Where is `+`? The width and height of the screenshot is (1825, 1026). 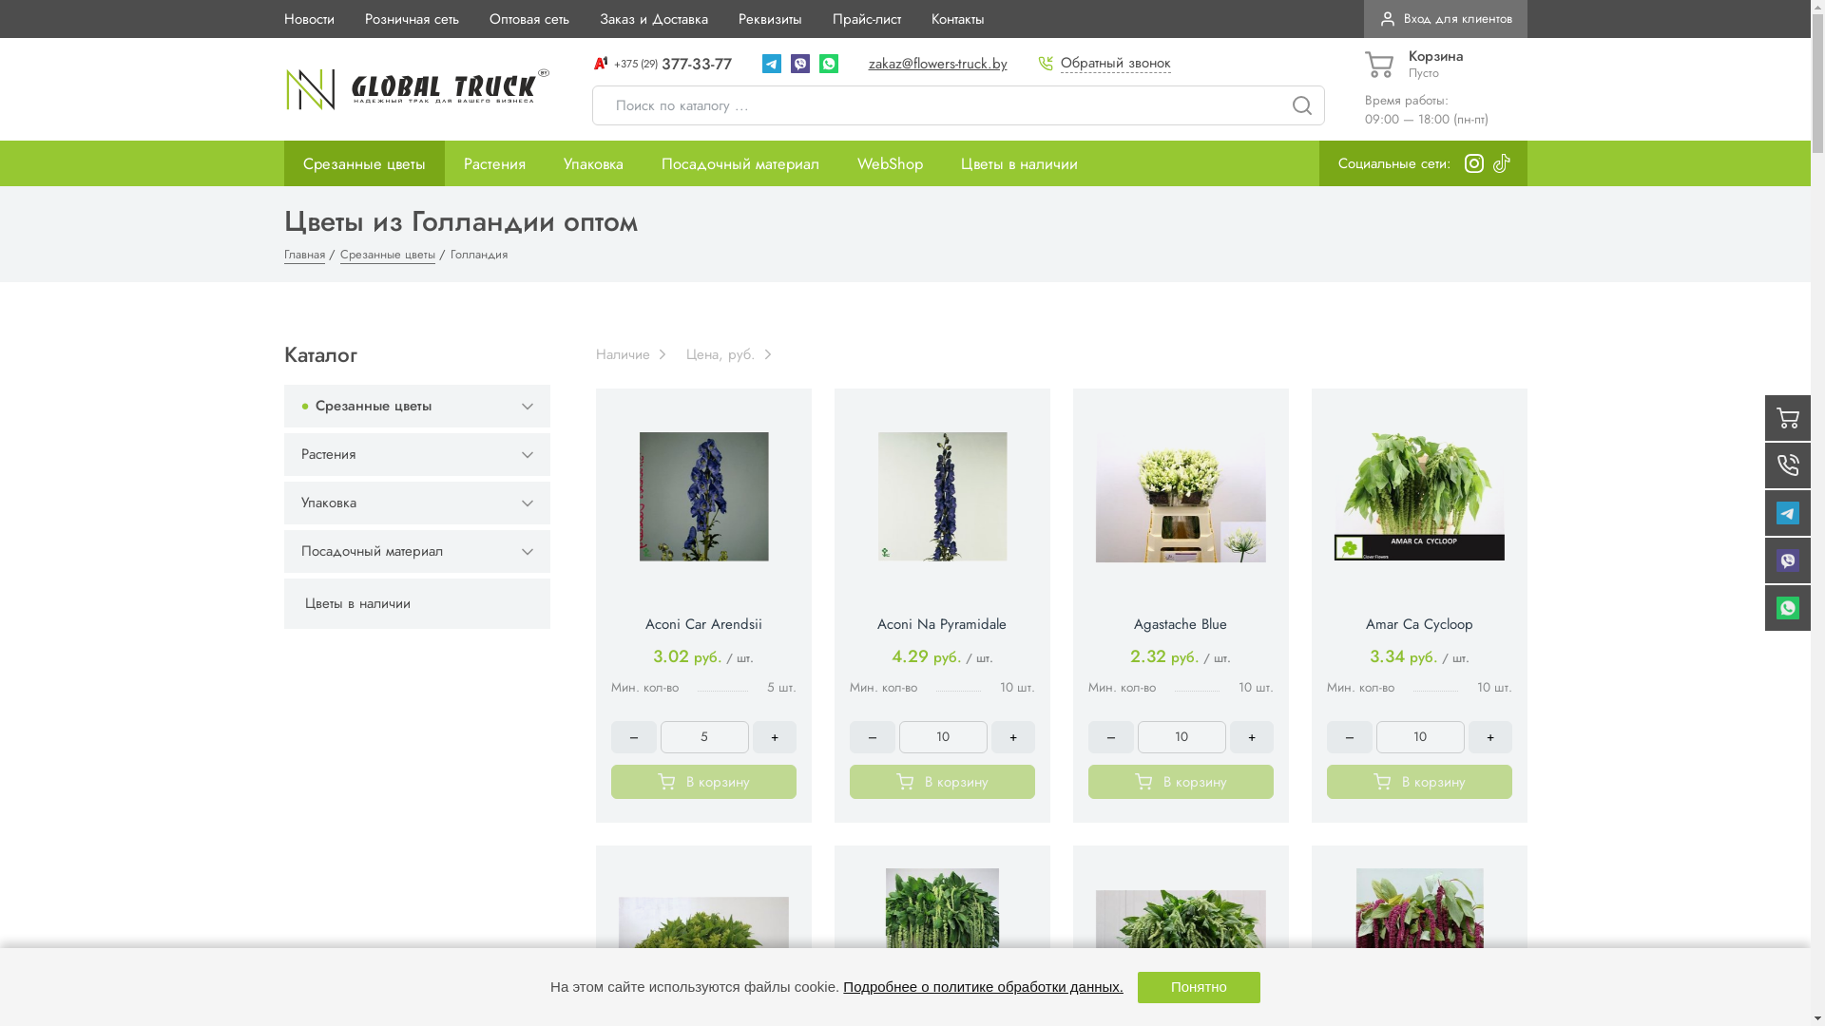
+ is located at coordinates (1252, 737).